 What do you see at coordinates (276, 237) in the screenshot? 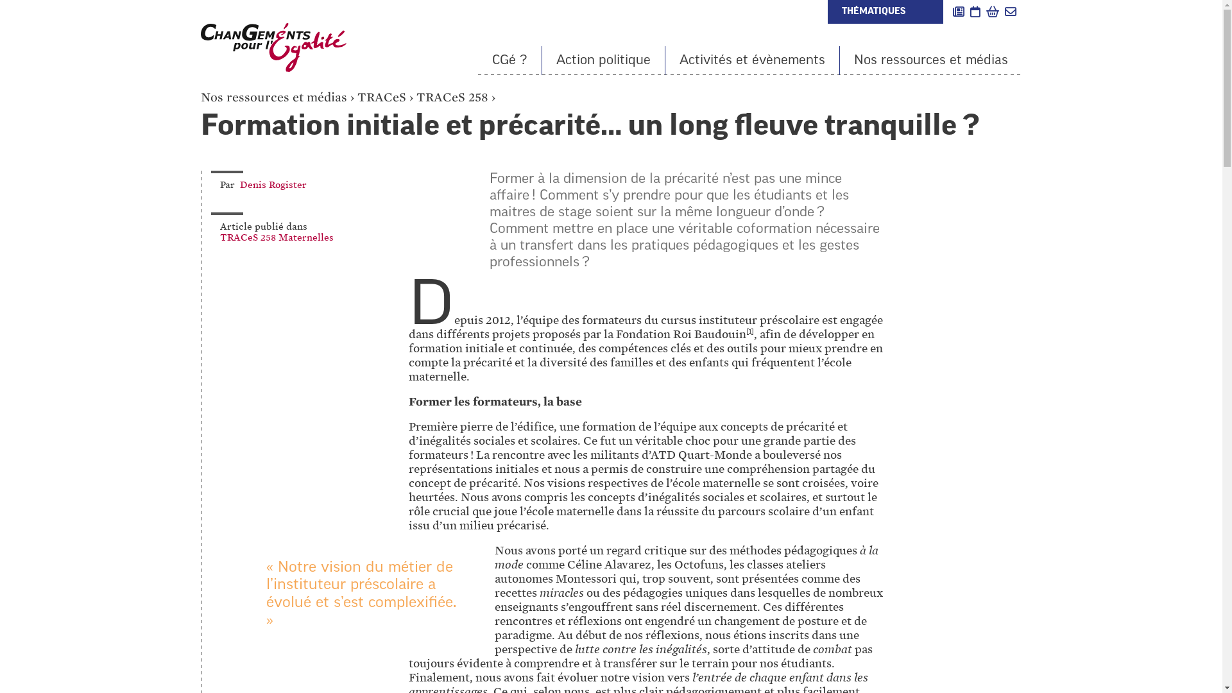
I see `TRACeS 258 Maternelles` at bounding box center [276, 237].